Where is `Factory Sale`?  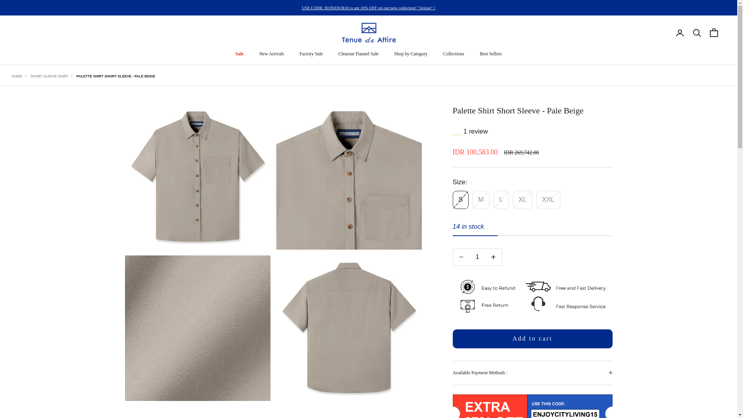 Factory Sale is located at coordinates (311, 53).